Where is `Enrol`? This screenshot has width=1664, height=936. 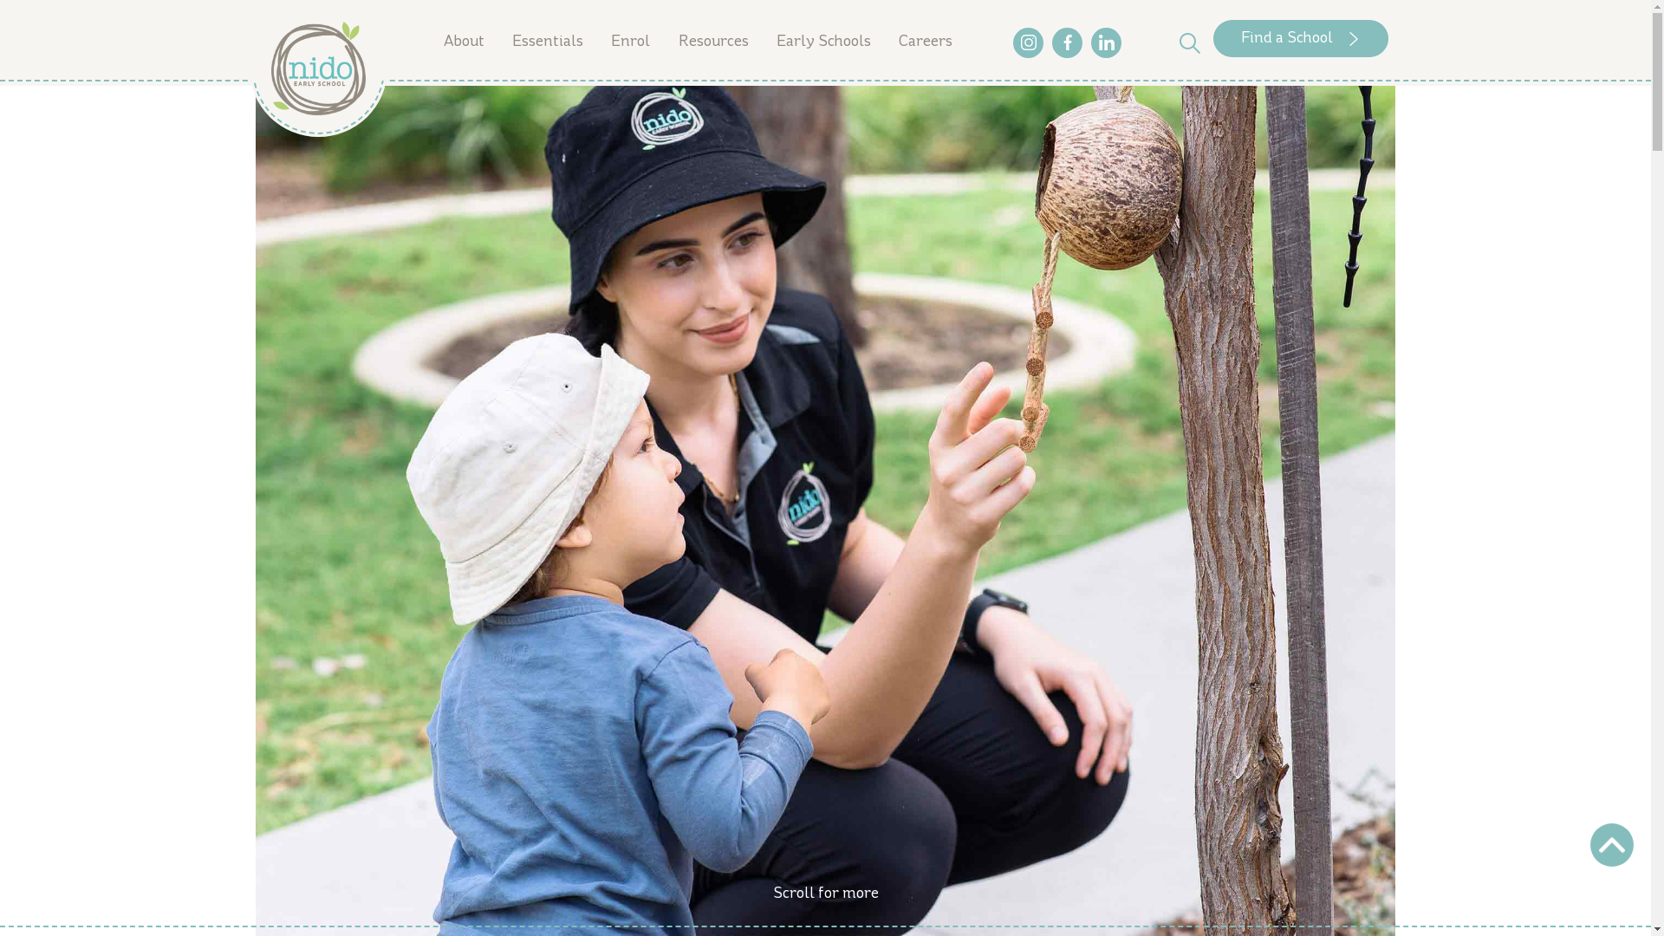
Enrol is located at coordinates (631, 43).